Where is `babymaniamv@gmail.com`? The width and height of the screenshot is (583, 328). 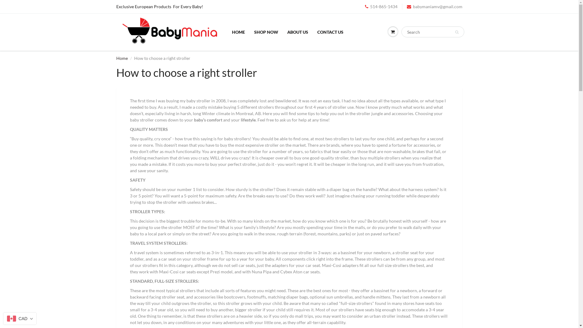 babymaniamv@gmail.com is located at coordinates (435, 7).